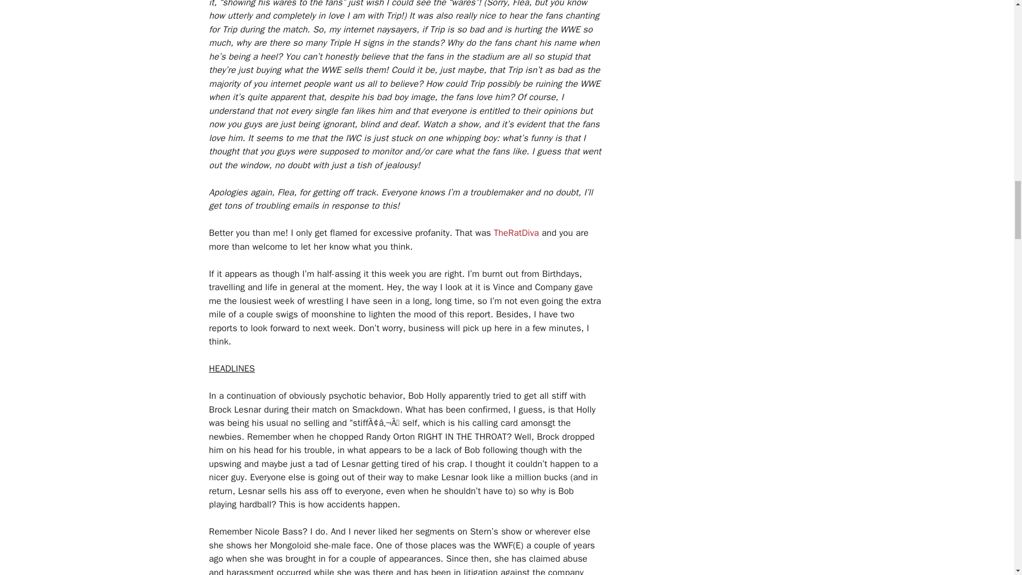 The height and width of the screenshot is (575, 1022). I want to click on TheRatDiva, so click(516, 233).